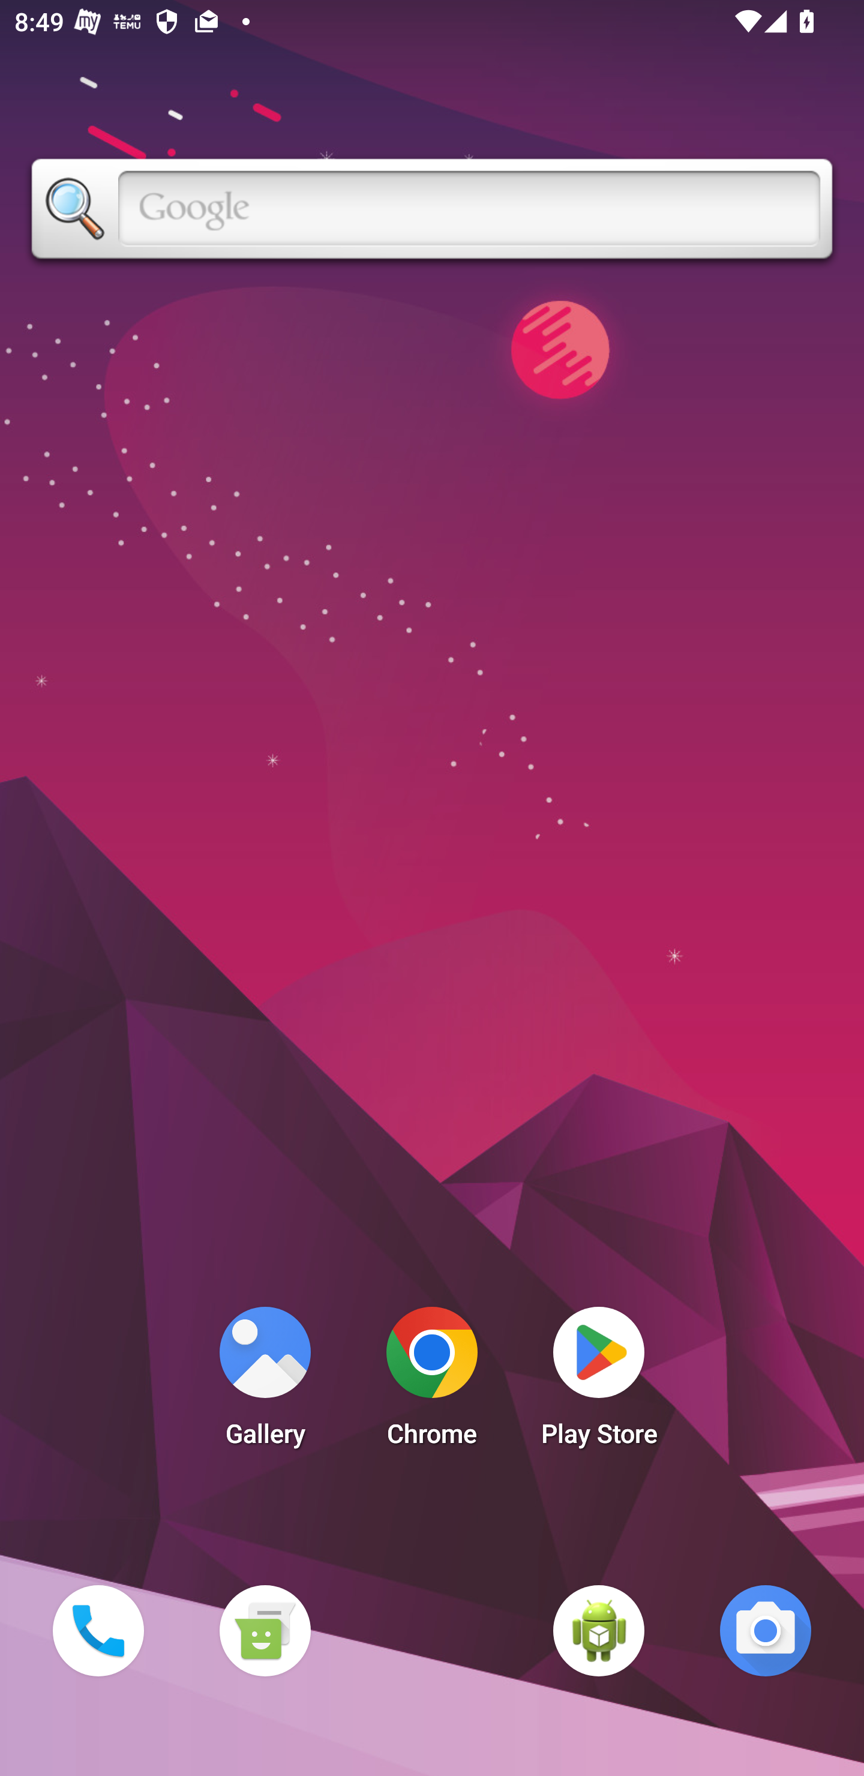  I want to click on Gallery, so click(265, 1382).